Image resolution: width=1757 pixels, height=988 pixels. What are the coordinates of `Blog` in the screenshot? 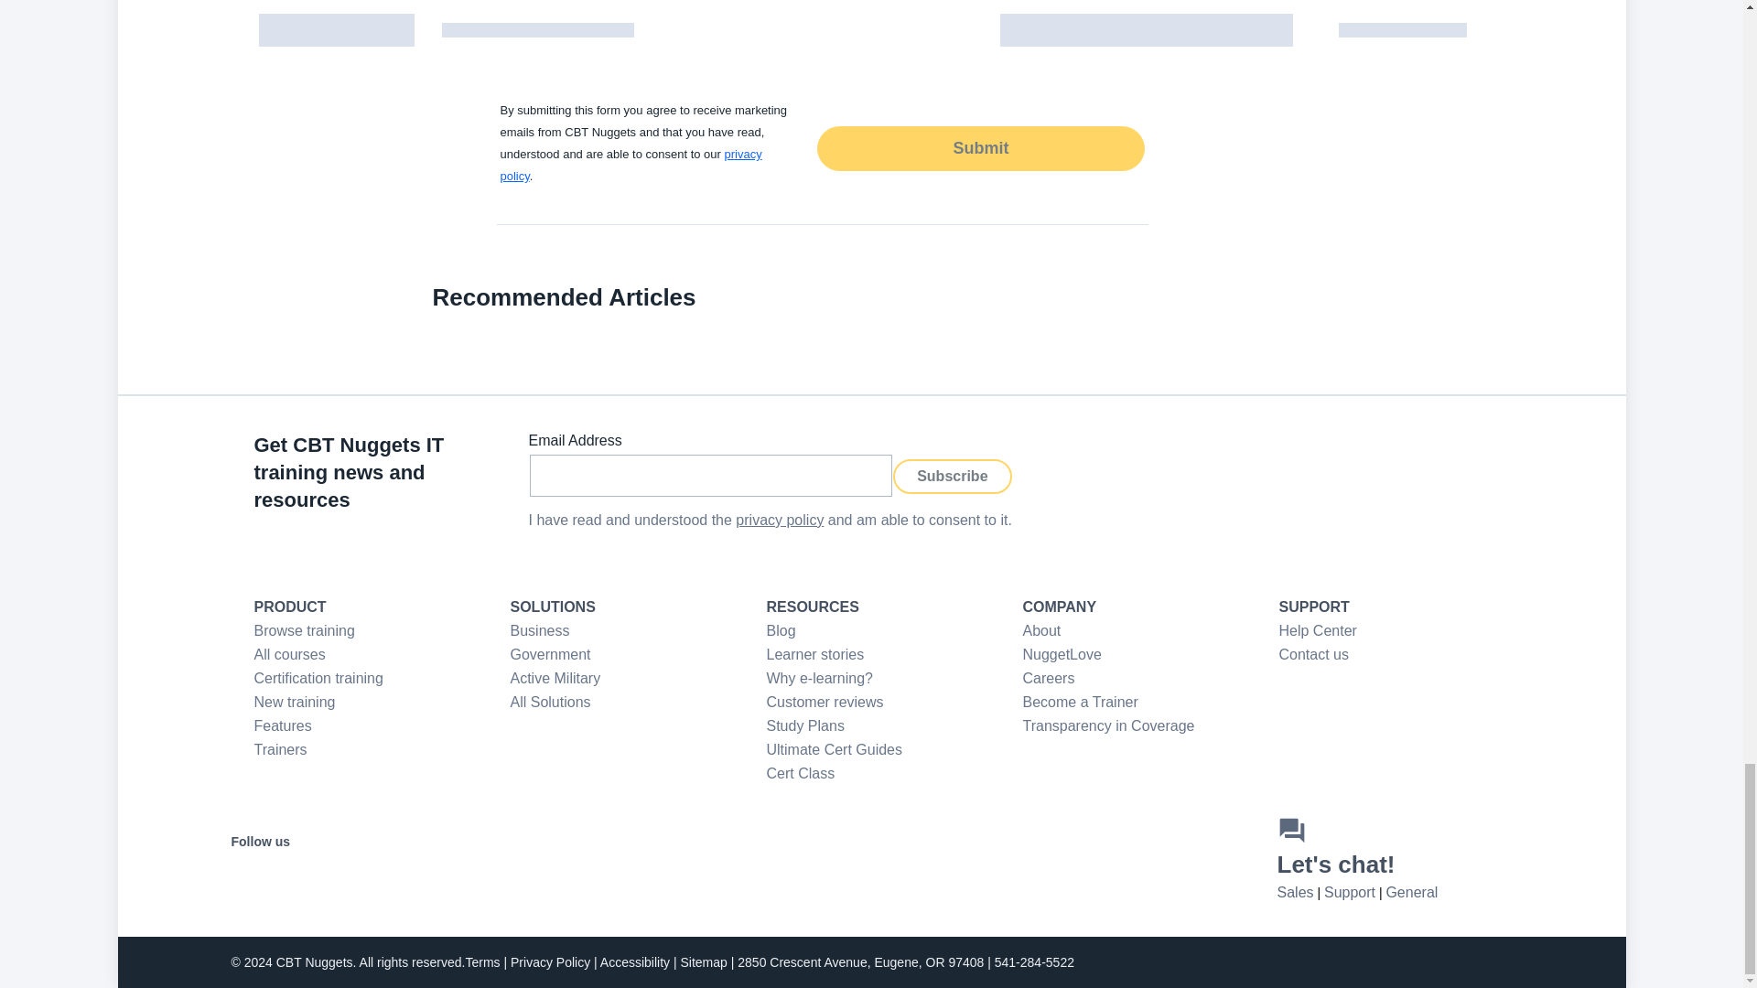 It's located at (781, 630).